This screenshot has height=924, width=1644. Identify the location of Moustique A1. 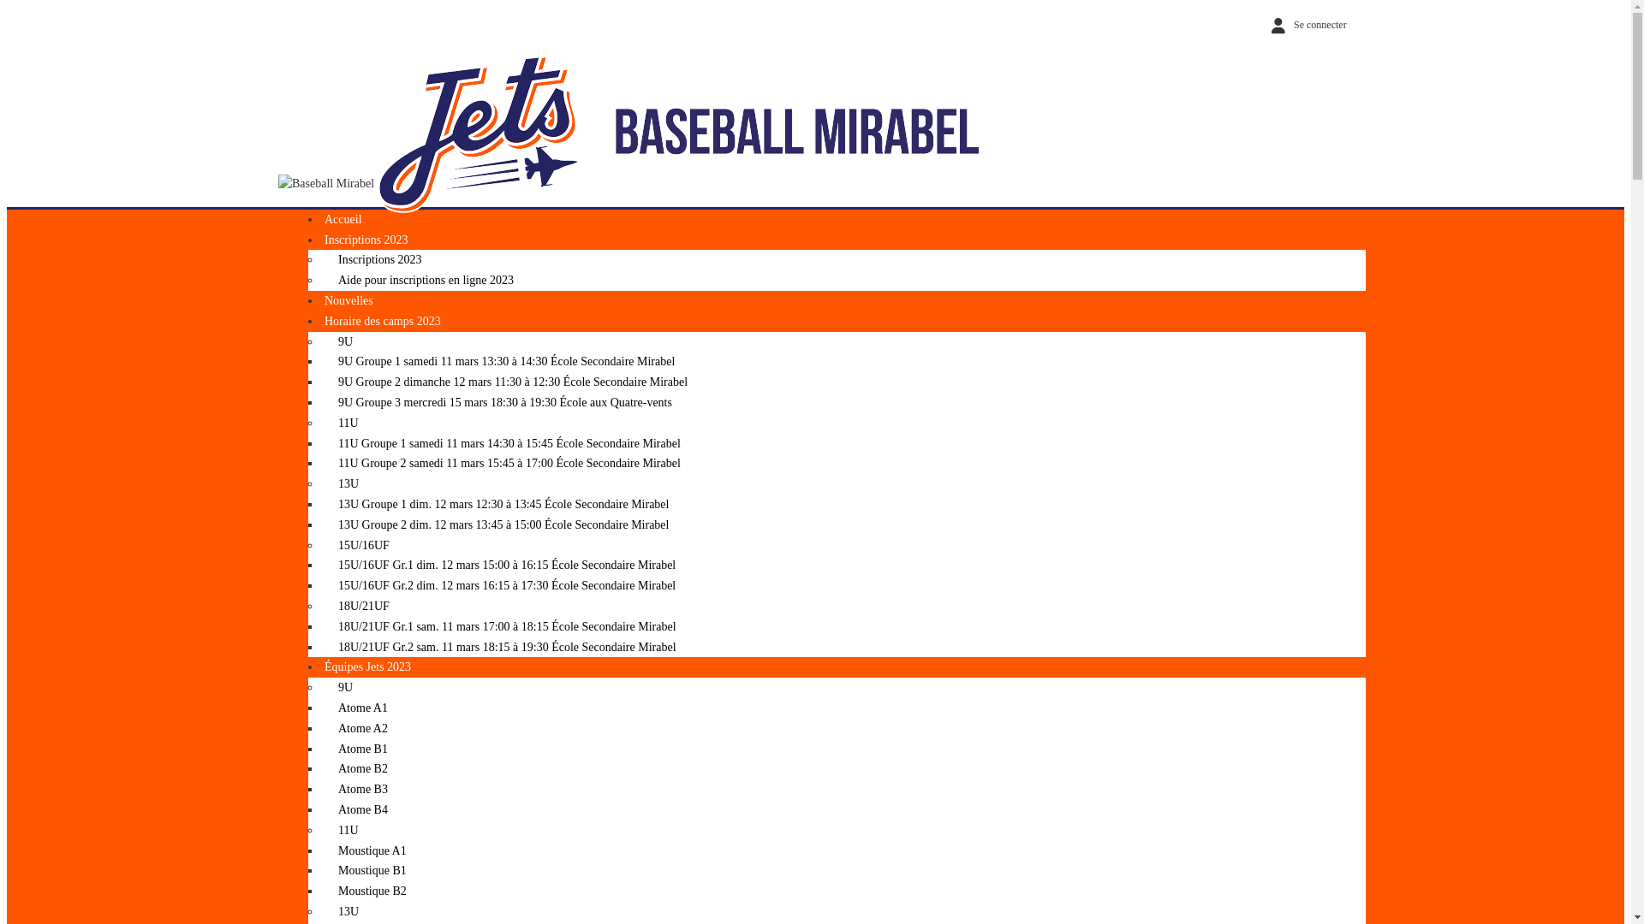
(366, 850).